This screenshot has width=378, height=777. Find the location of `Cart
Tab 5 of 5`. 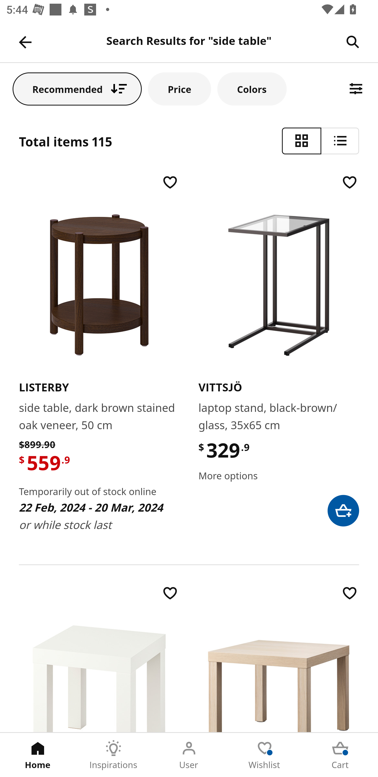

Cart
Tab 5 of 5 is located at coordinates (340, 755).